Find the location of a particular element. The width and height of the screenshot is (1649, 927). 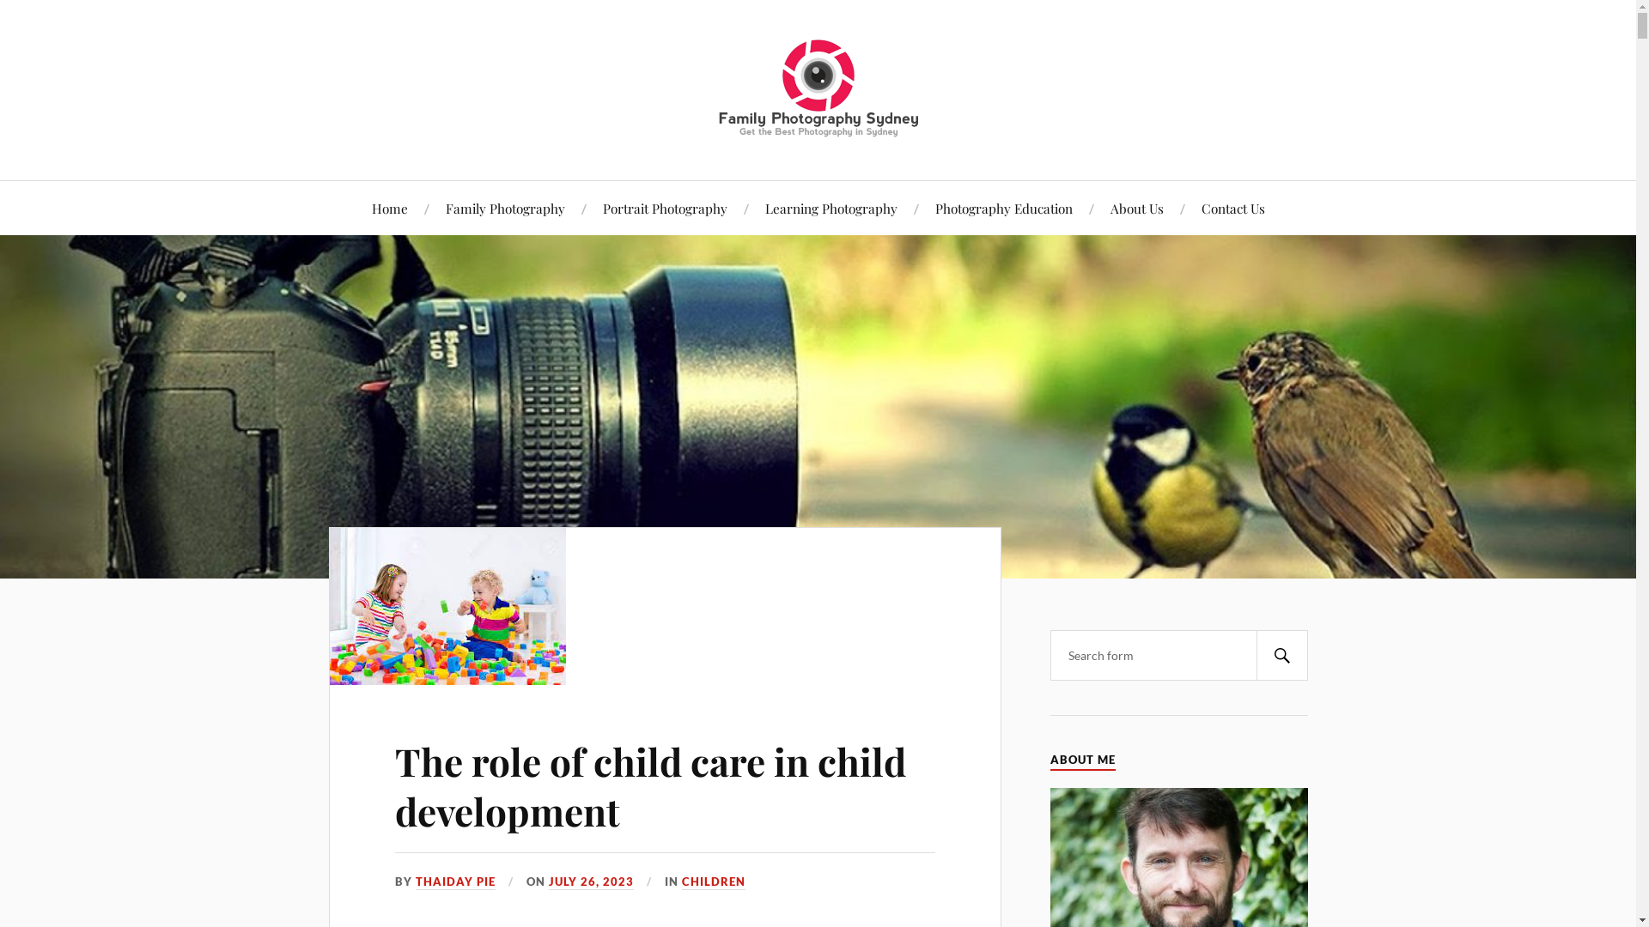

About Us is located at coordinates (1136, 208).